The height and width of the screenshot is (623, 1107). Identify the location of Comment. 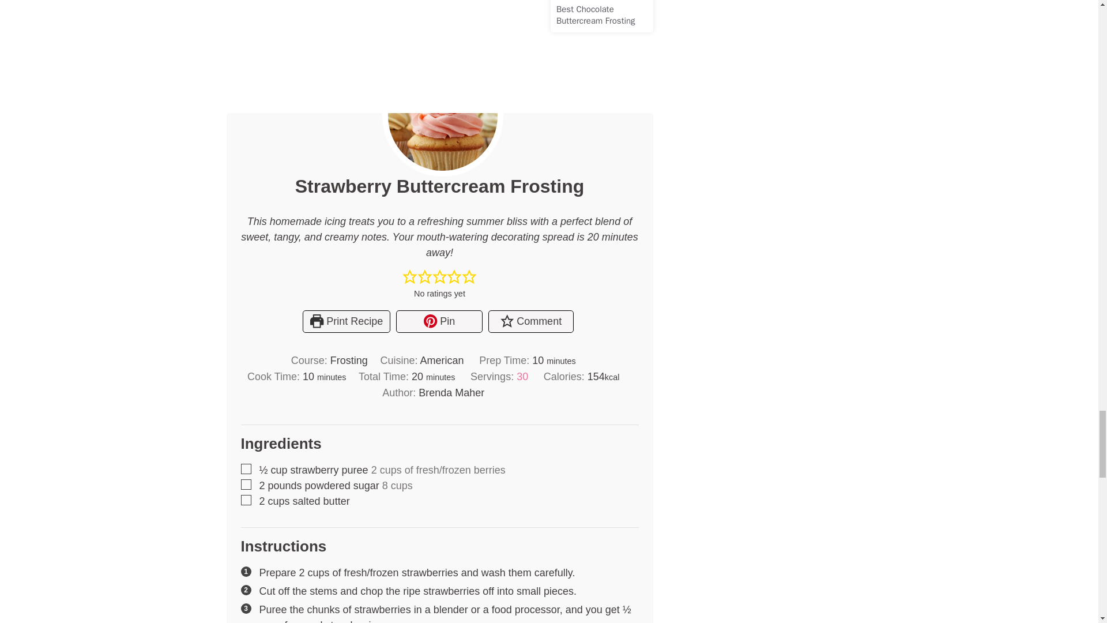
(530, 321).